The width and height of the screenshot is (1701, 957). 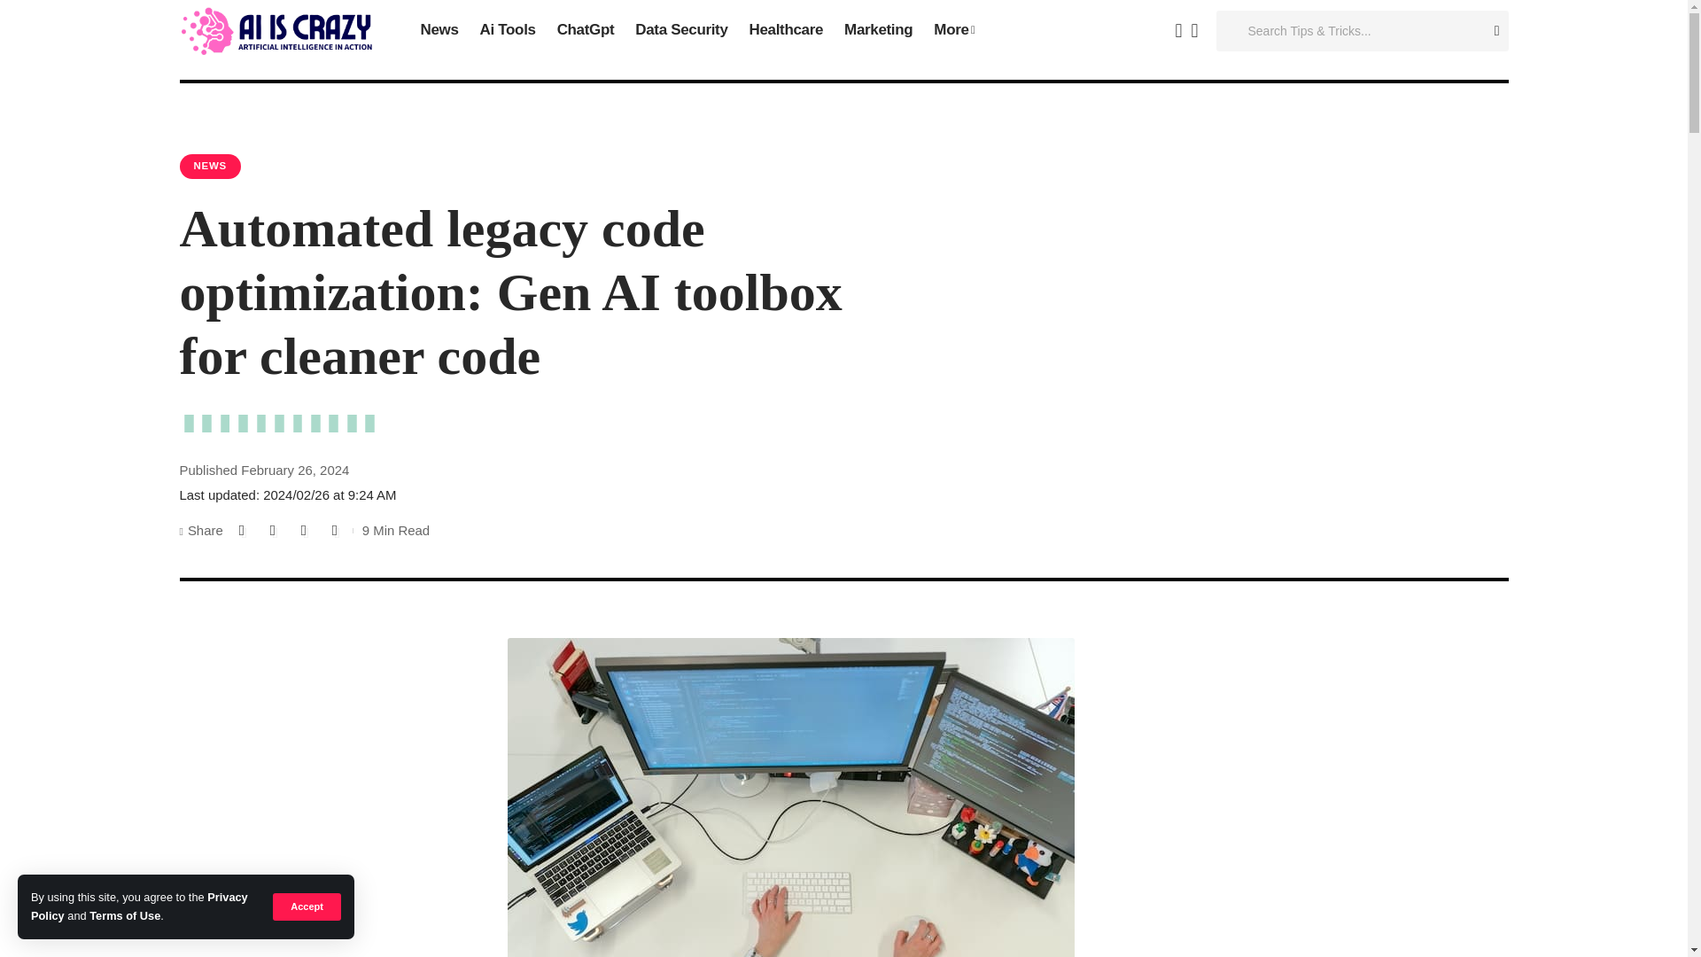 What do you see at coordinates (139, 906) in the screenshot?
I see `Privacy Policy` at bounding box center [139, 906].